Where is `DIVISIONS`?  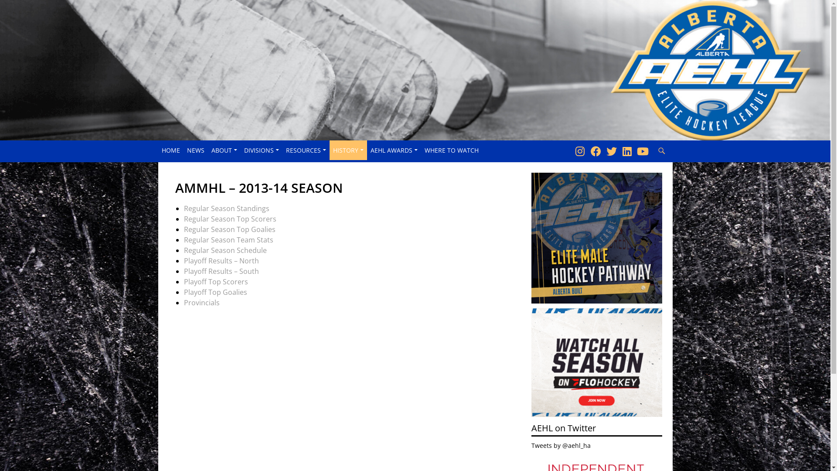 DIVISIONS is located at coordinates (262, 150).